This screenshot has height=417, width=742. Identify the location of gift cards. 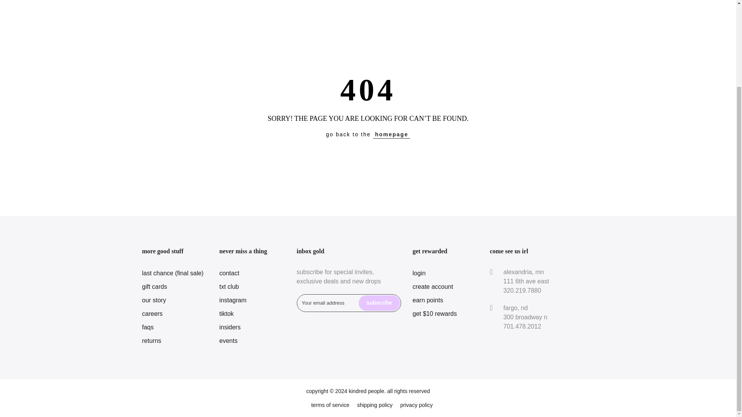
(155, 286).